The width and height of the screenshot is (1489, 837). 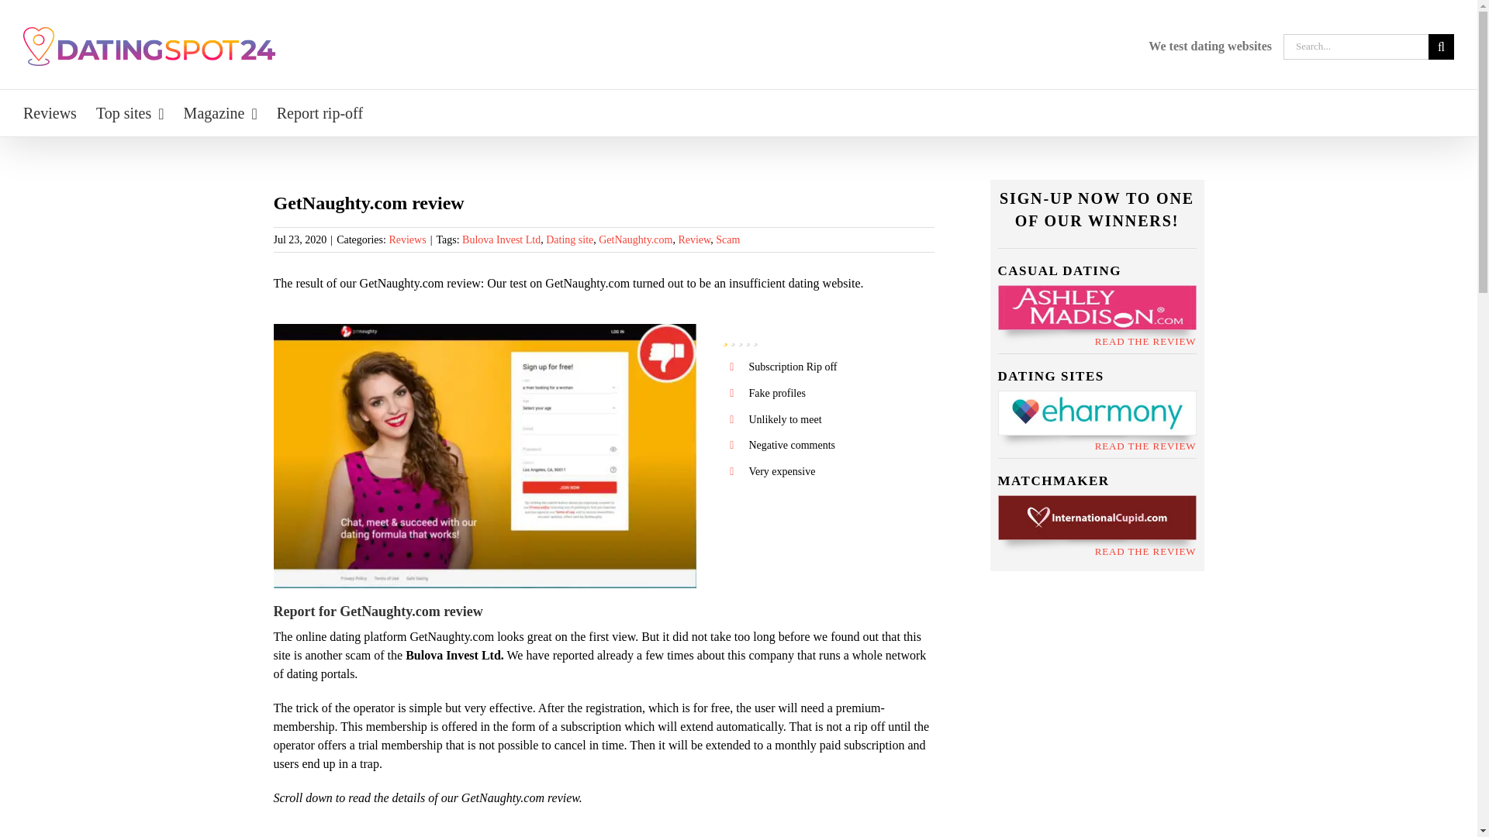 I want to click on Report rip-off, so click(x=320, y=113).